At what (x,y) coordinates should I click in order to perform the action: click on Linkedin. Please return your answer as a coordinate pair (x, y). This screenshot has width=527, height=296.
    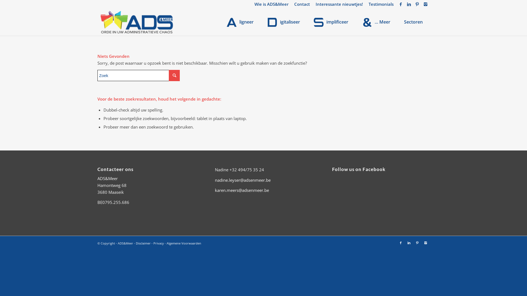
    Looking at the image, I should click on (409, 243).